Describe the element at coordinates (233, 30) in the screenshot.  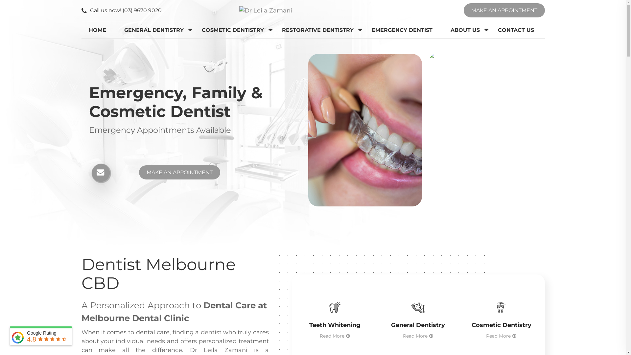
I see `COSMETIC DENTISTRY` at that location.